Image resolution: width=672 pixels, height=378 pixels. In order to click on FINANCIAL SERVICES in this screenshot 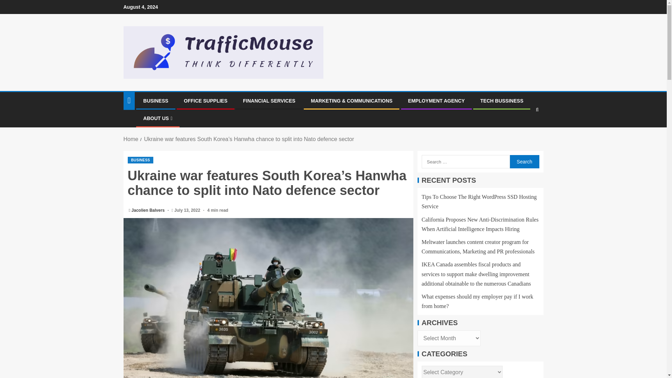, I will do `click(269, 100)`.